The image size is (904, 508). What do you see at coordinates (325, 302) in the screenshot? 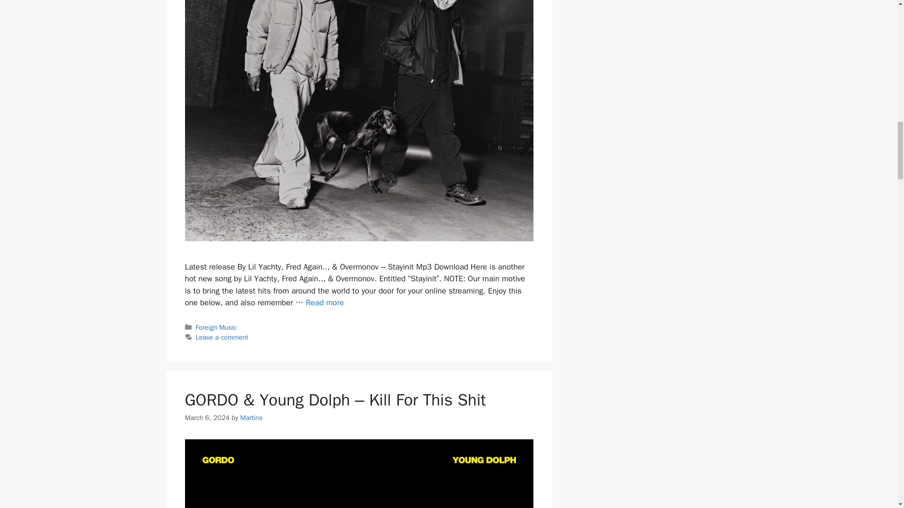
I see `Read more` at bounding box center [325, 302].